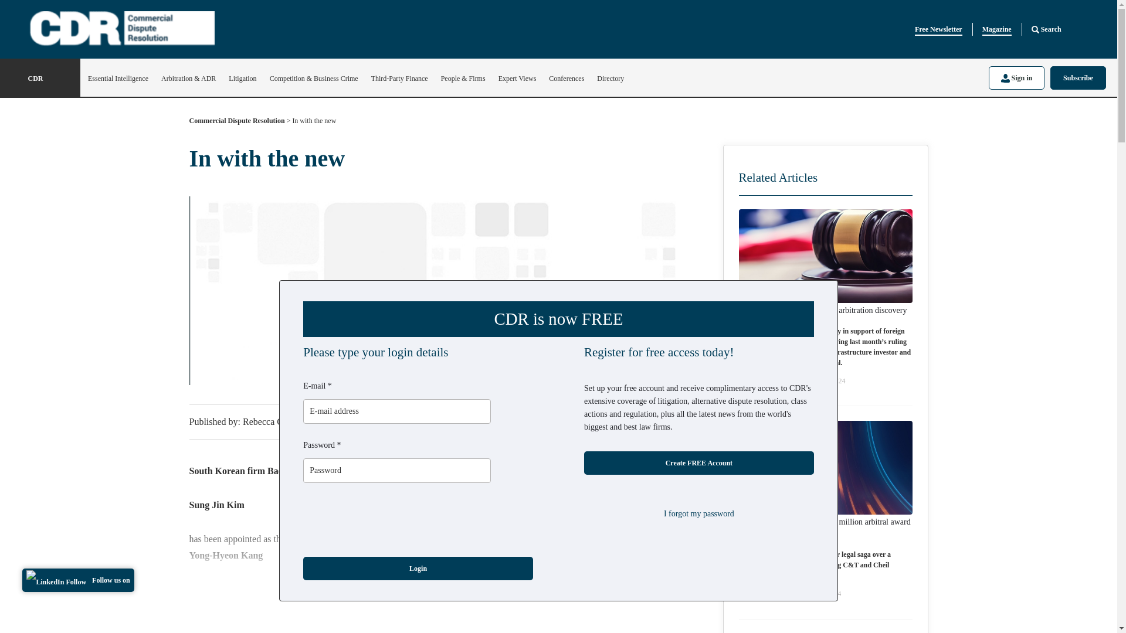 This screenshot has width=1126, height=633. Describe the element at coordinates (237, 123) in the screenshot. I see `Commercial Dispute Resolution` at that location.